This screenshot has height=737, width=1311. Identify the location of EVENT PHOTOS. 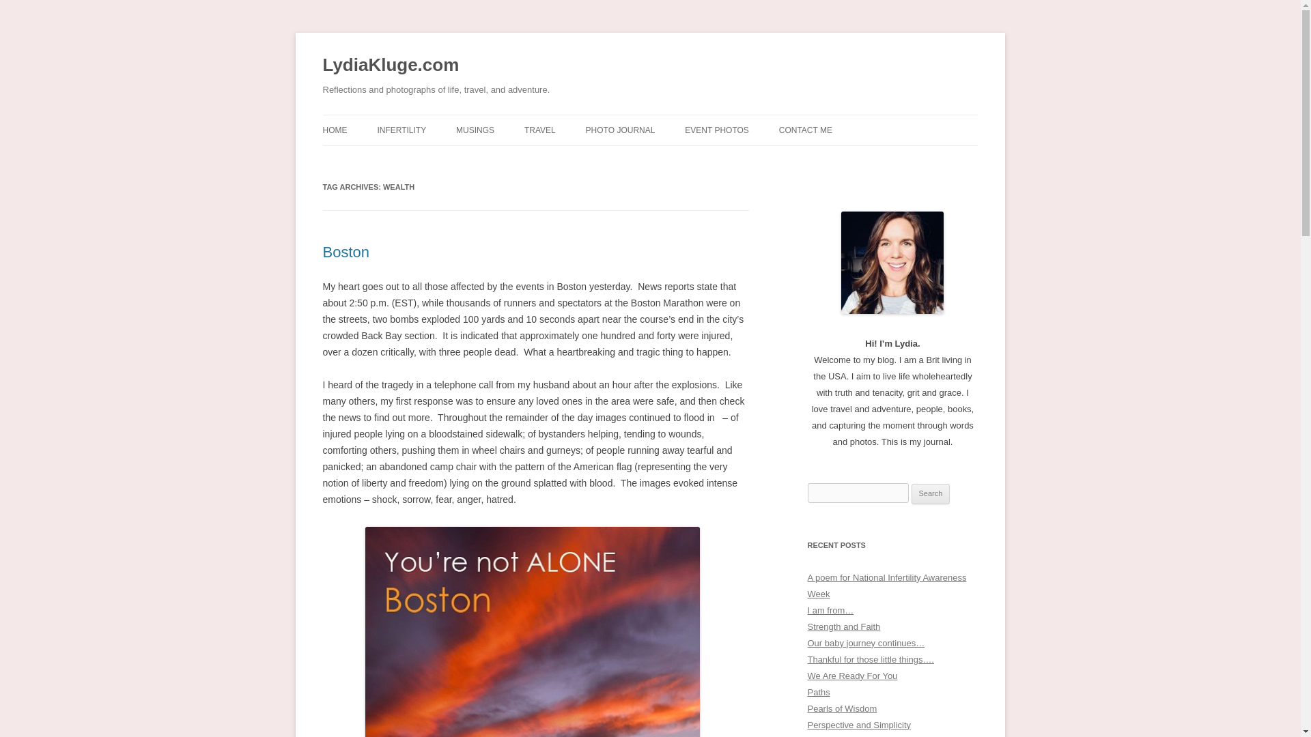
(716, 130).